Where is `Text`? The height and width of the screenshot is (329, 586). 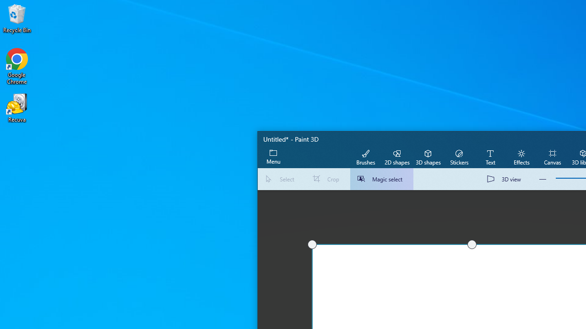
Text is located at coordinates (490, 157).